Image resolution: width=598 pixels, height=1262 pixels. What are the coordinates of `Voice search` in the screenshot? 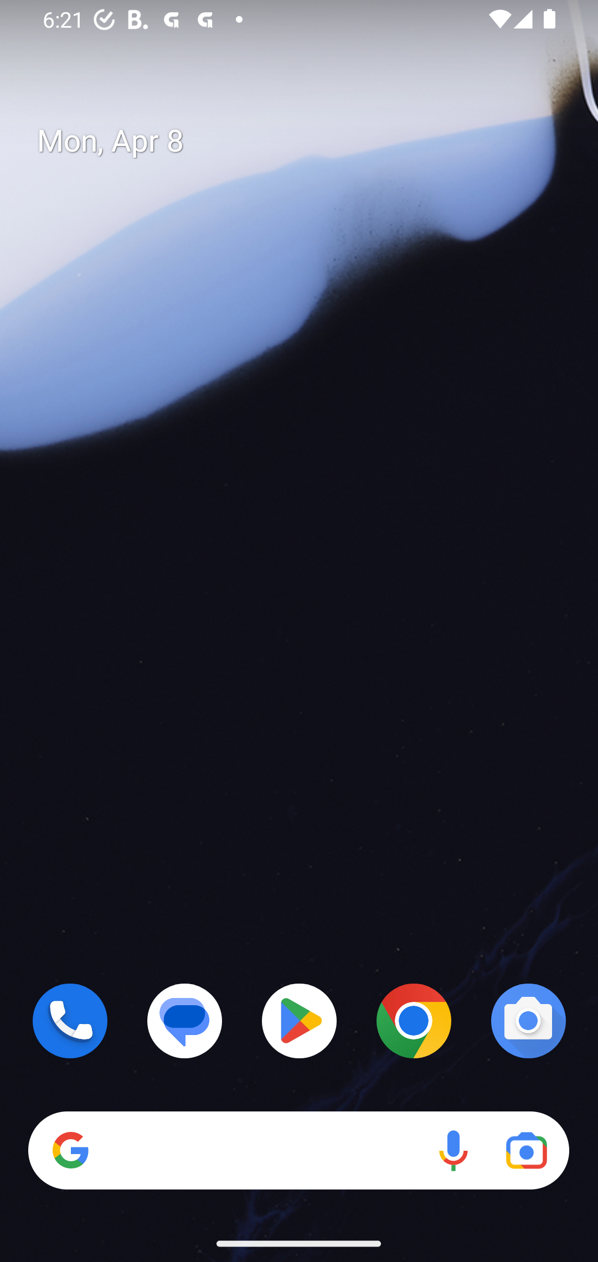 It's located at (453, 1151).